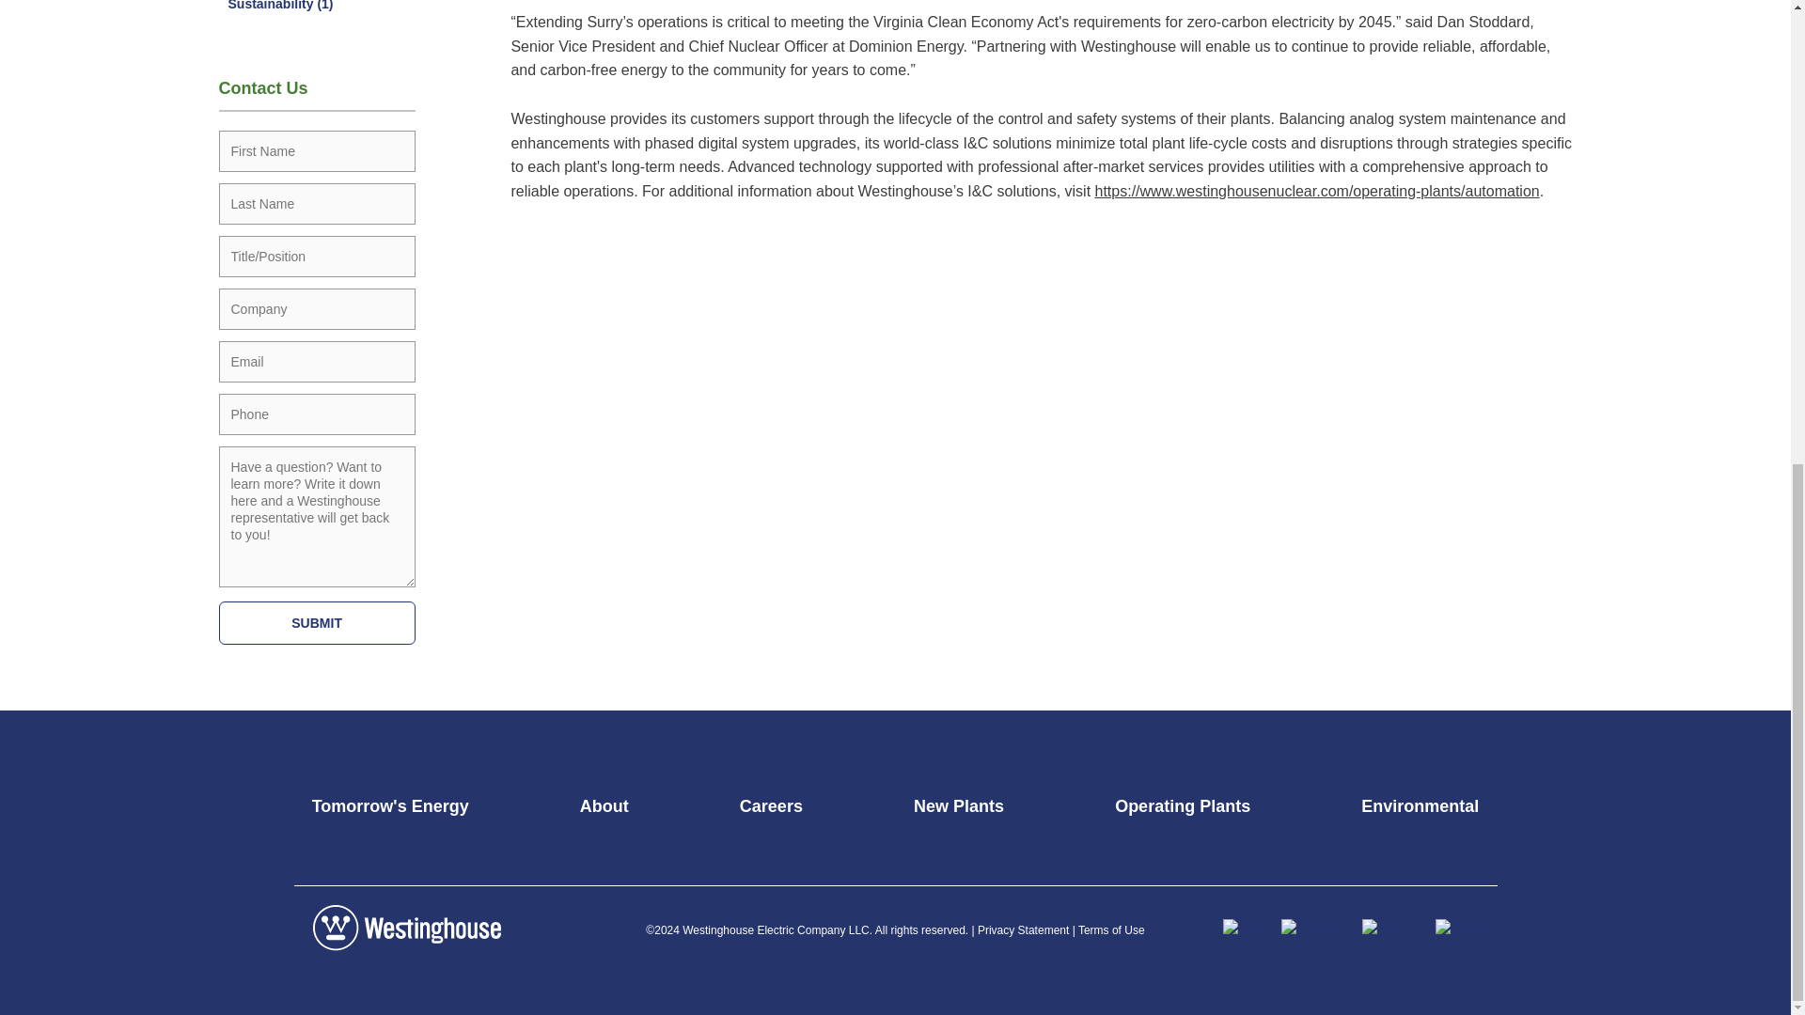  What do you see at coordinates (406, 928) in the screenshot?
I see `Westinghouse` at bounding box center [406, 928].